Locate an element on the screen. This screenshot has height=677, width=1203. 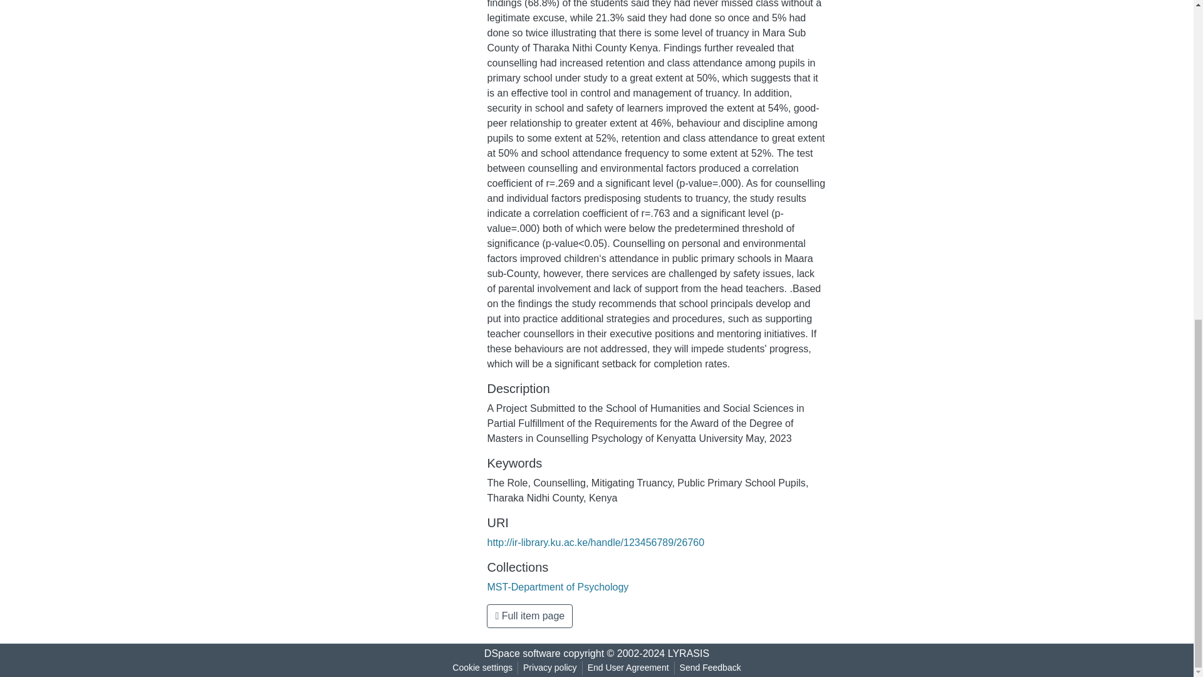
DSpace software is located at coordinates (523, 653).